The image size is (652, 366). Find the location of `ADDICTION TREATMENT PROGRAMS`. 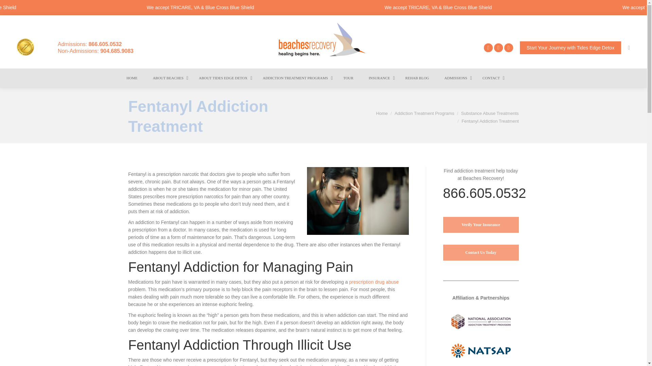

ADDICTION TREATMENT PROGRAMS is located at coordinates (296, 78).